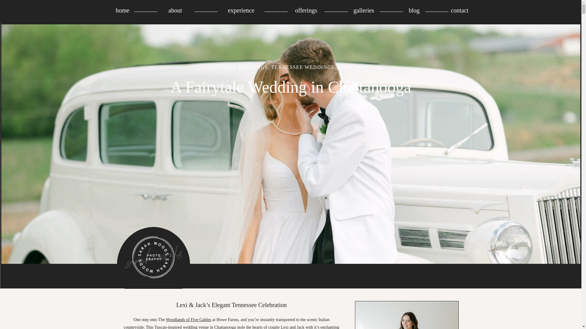  Describe the element at coordinates (176, 10) in the screenshot. I see `about ` at that location.